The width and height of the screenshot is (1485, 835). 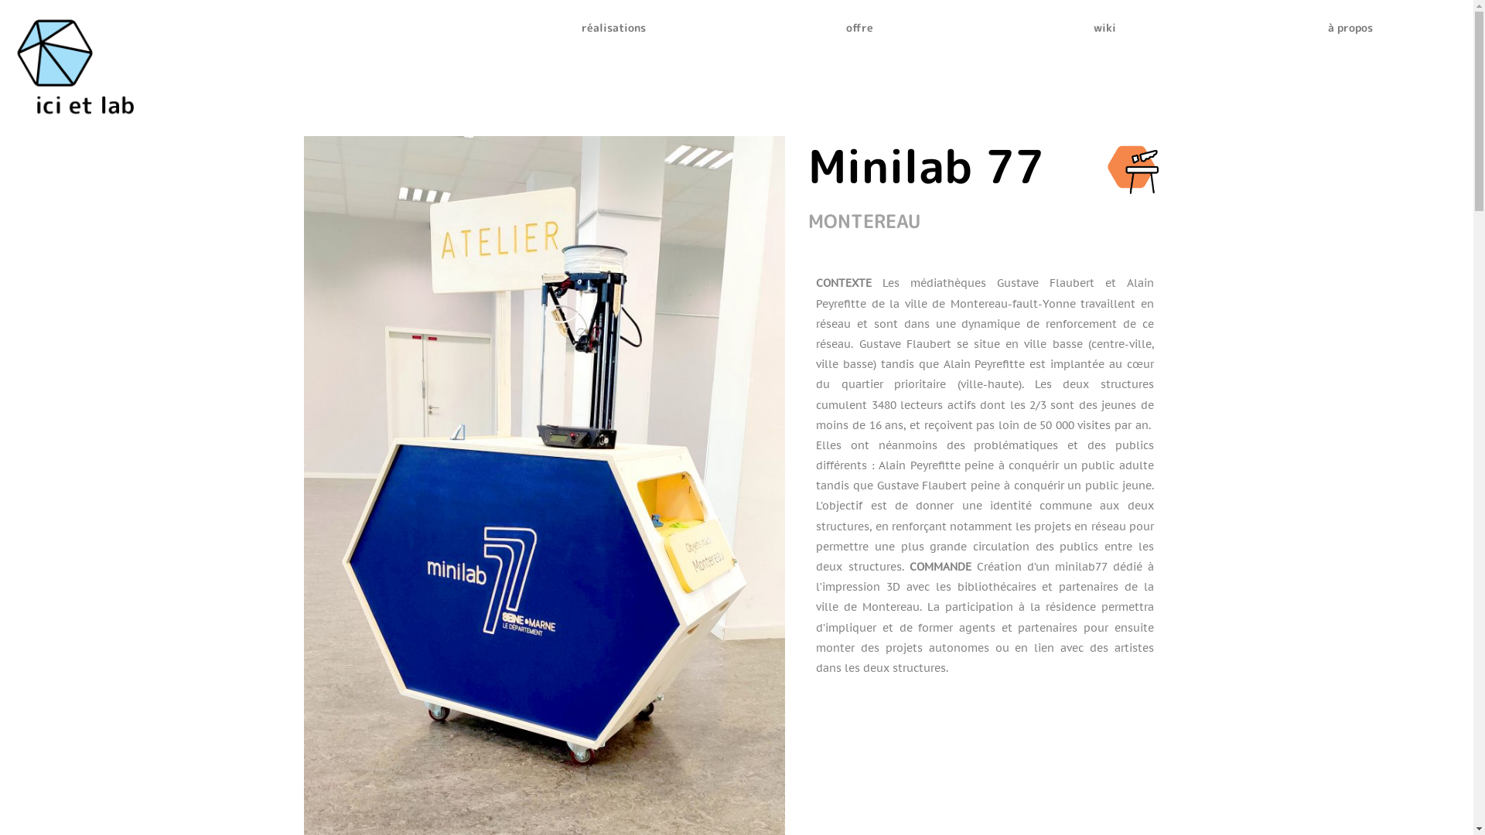 I want to click on wiki, so click(x=1104, y=28).